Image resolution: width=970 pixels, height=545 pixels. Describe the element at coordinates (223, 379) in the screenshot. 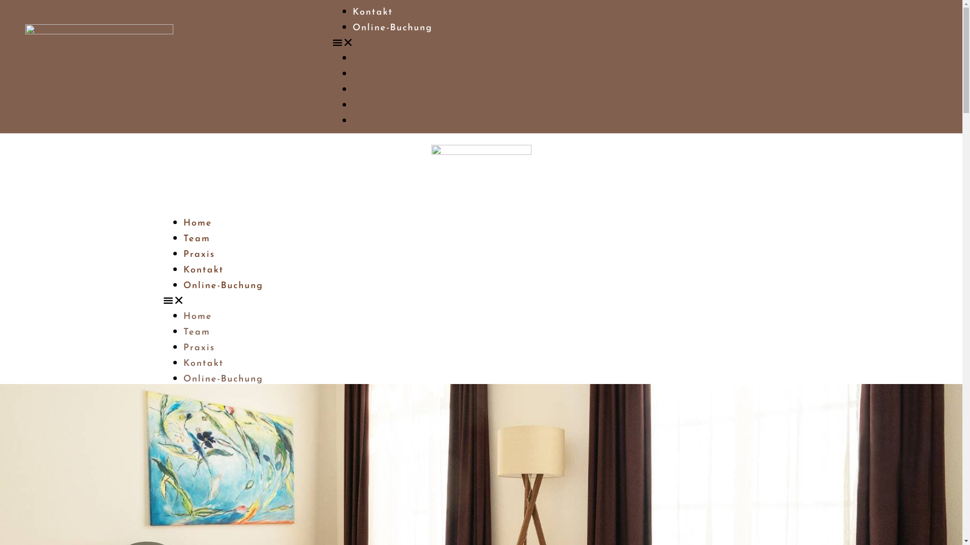

I see `Online-Buchung` at that location.